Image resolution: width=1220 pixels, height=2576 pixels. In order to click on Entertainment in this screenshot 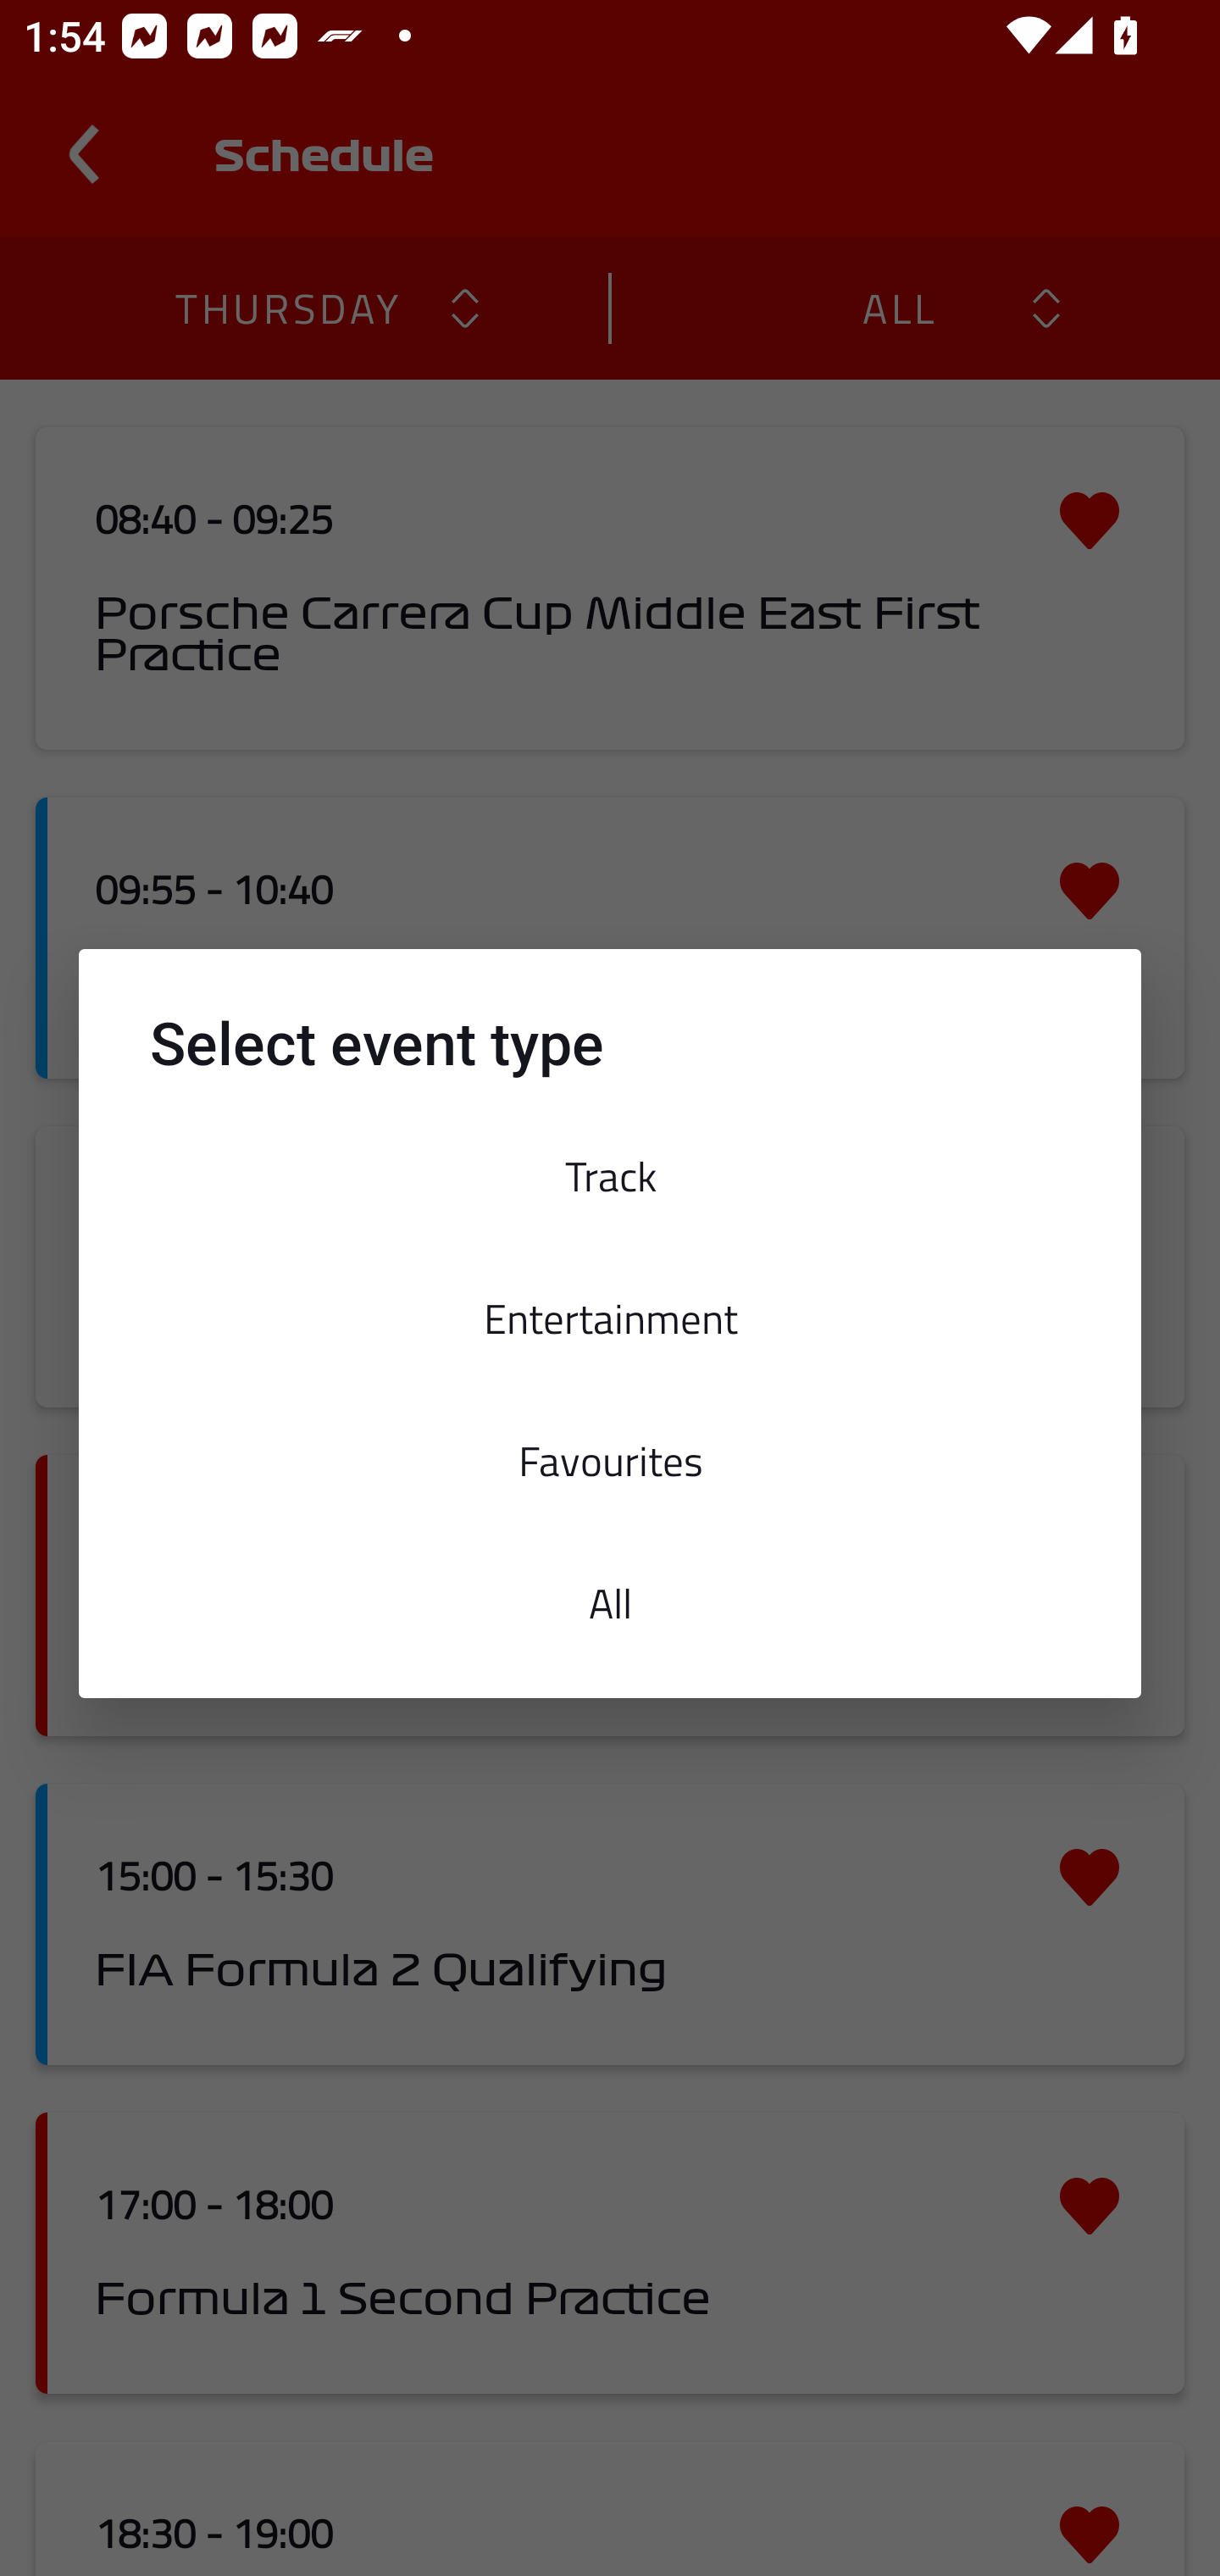, I will do `click(610, 1317)`.